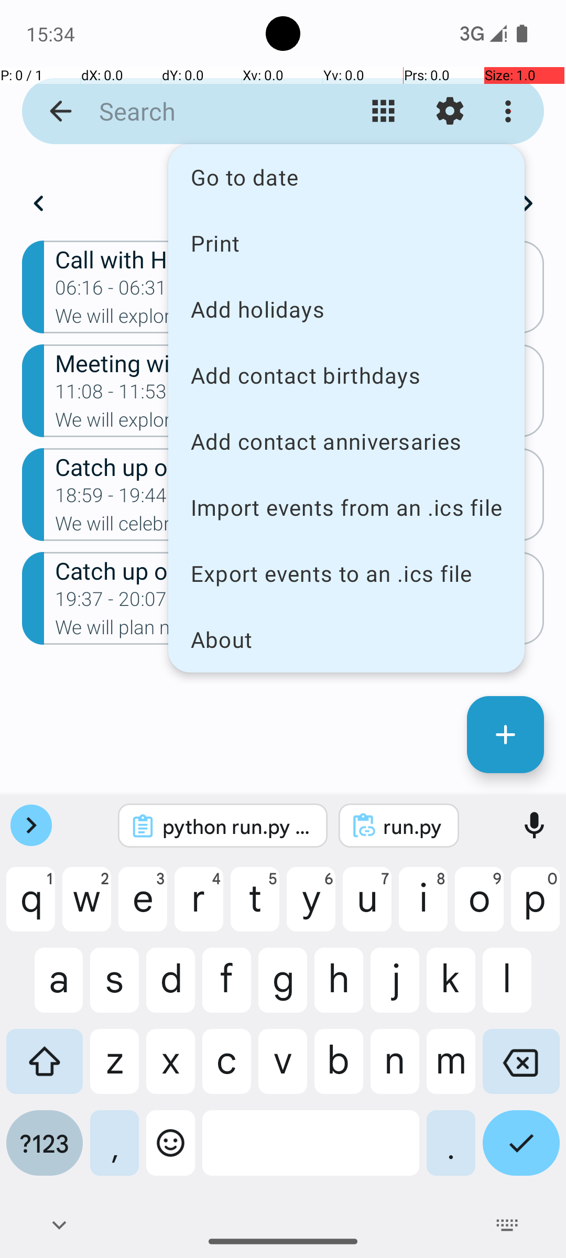  Describe the element at coordinates (346, 573) in the screenshot. I see `Export events to an .ics file` at that location.